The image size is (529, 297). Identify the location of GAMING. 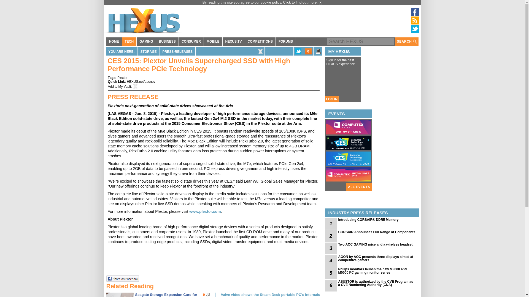
(146, 42).